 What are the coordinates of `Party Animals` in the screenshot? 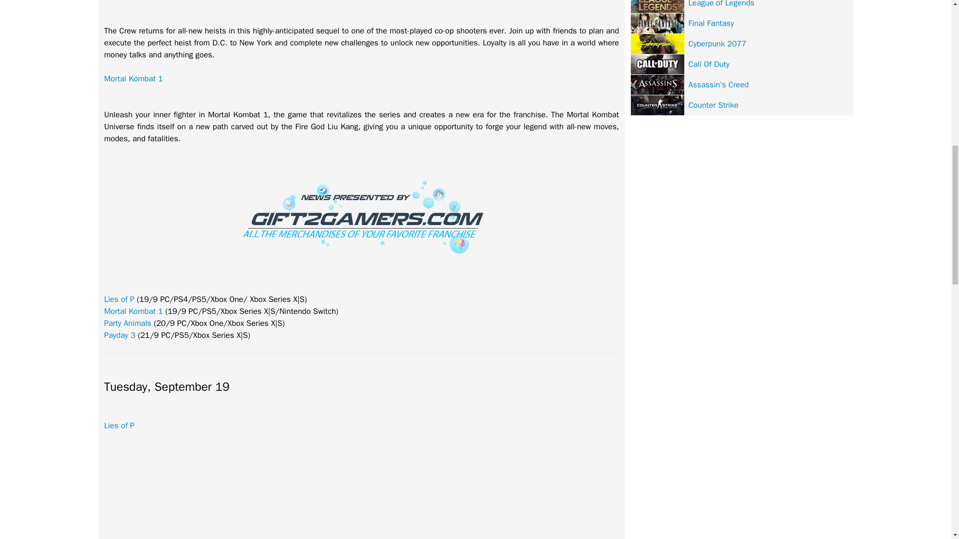 It's located at (127, 323).